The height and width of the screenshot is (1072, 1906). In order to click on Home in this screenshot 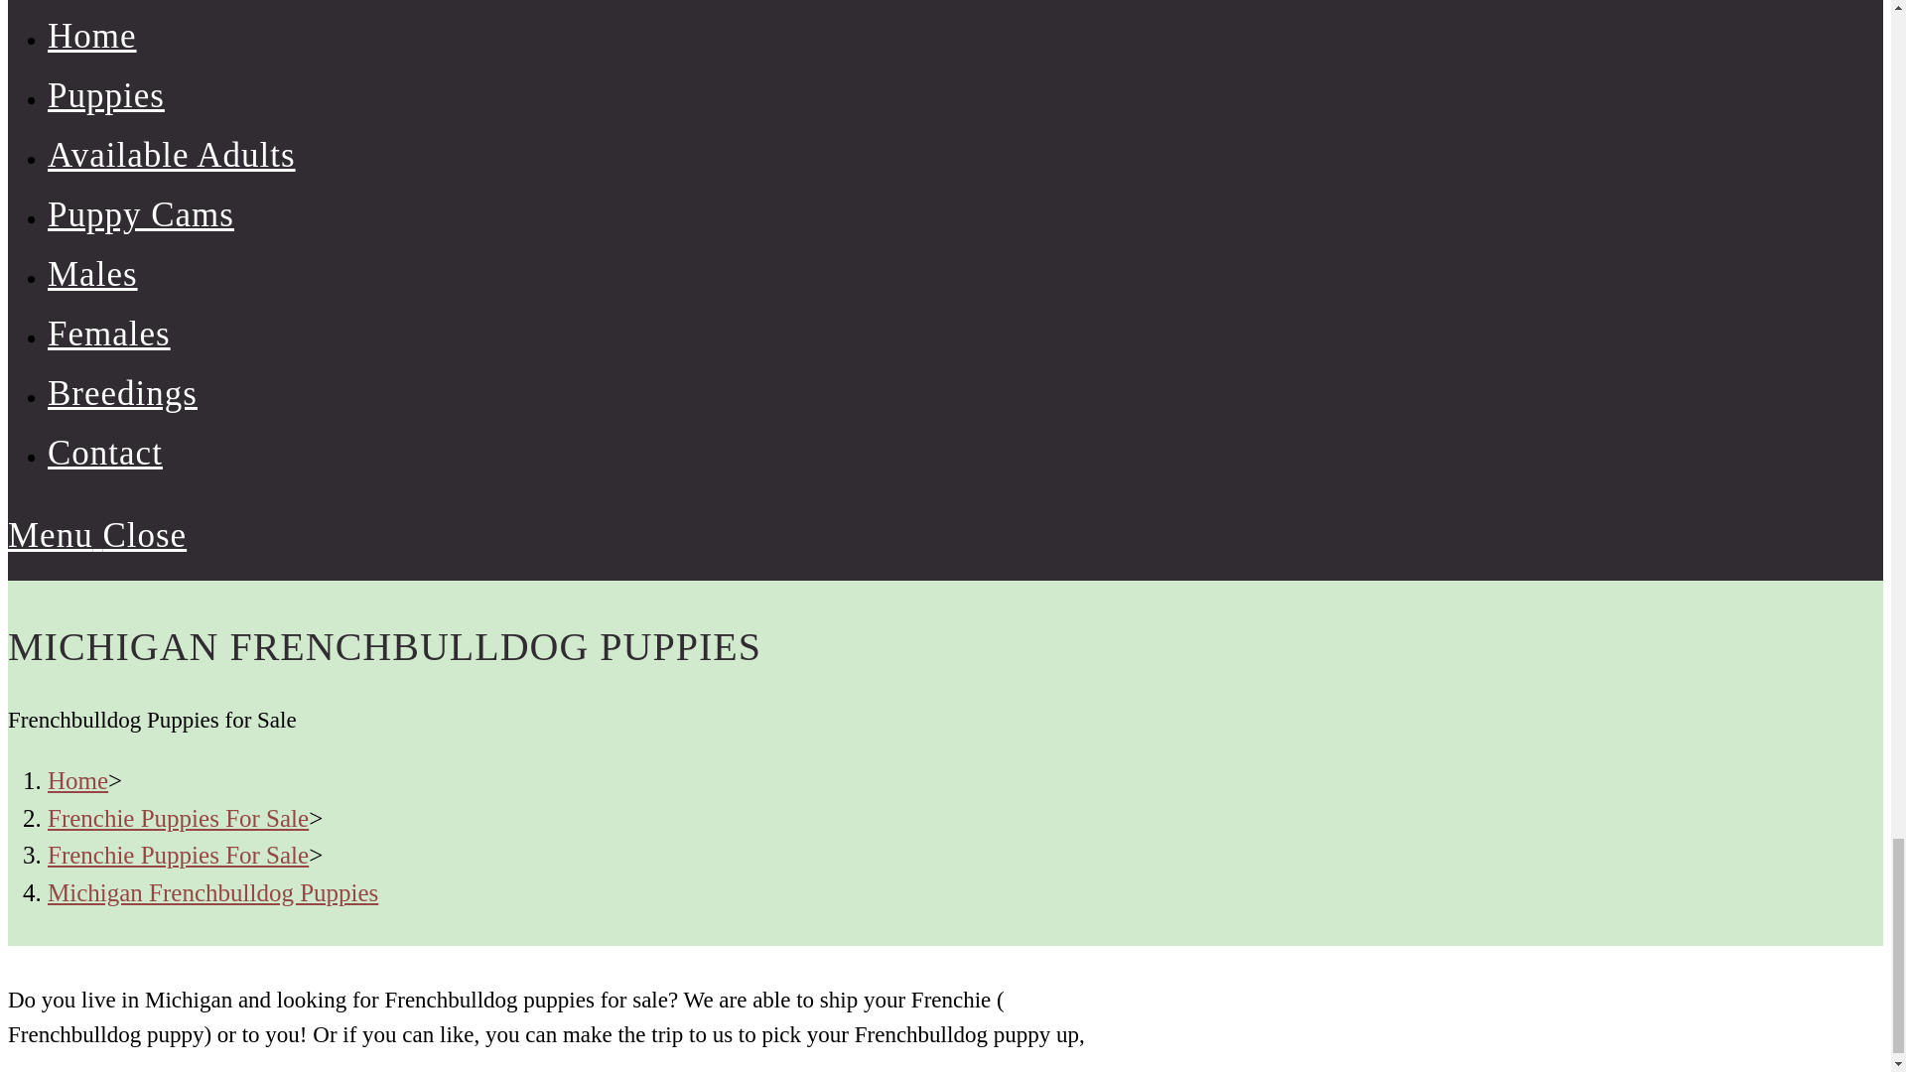, I will do `click(92, 36)`.